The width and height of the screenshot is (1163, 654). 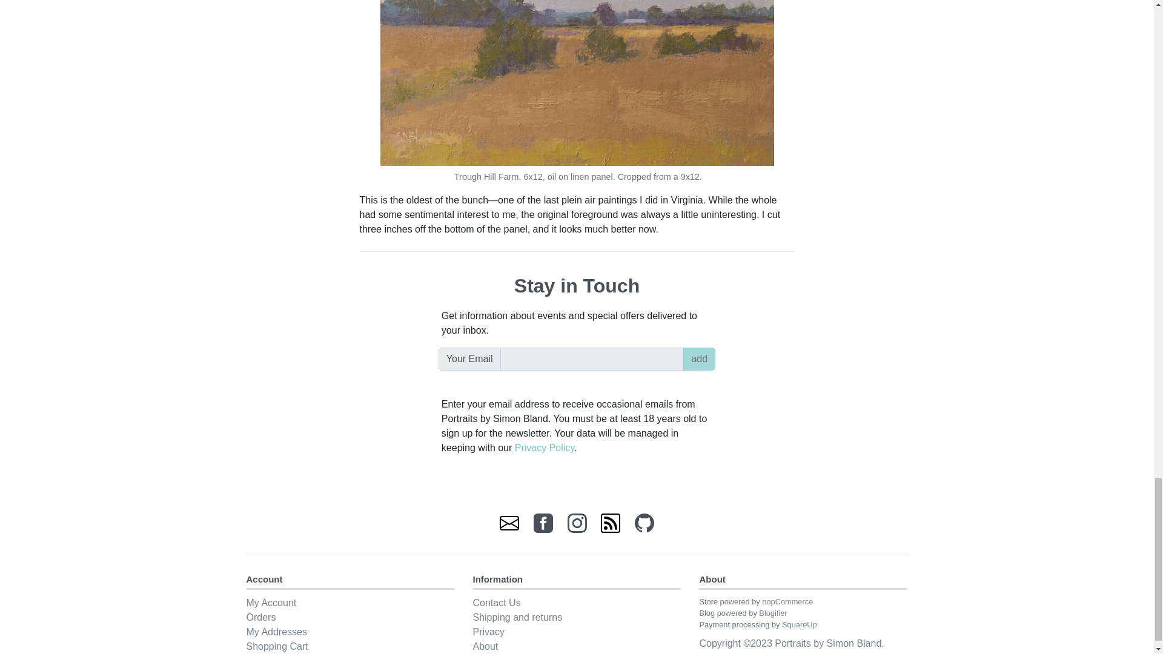 I want to click on Shipping and returns, so click(x=576, y=618).